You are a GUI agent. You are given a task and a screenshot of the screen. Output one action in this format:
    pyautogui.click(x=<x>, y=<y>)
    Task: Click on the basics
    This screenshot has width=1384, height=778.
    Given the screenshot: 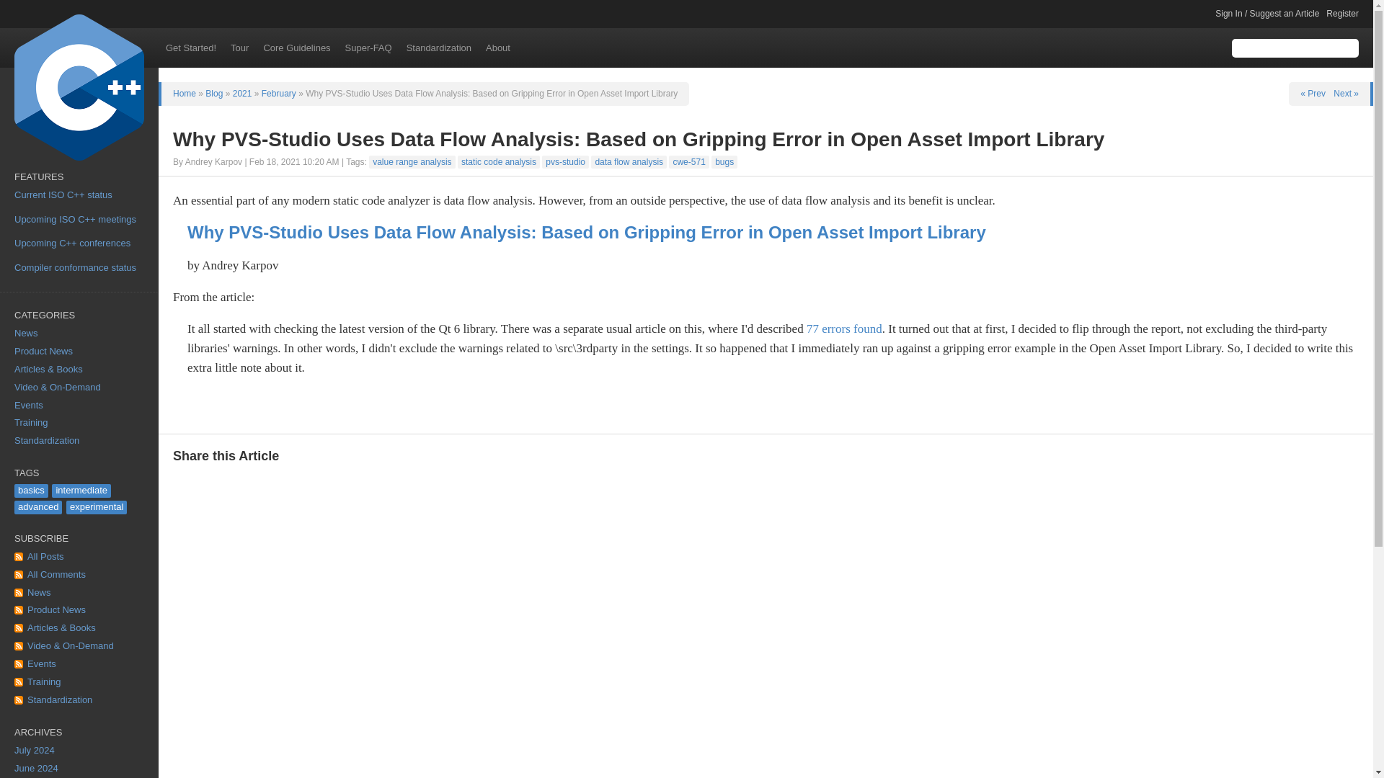 What is the action you would take?
    pyautogui.click(x=31, y=491)
    